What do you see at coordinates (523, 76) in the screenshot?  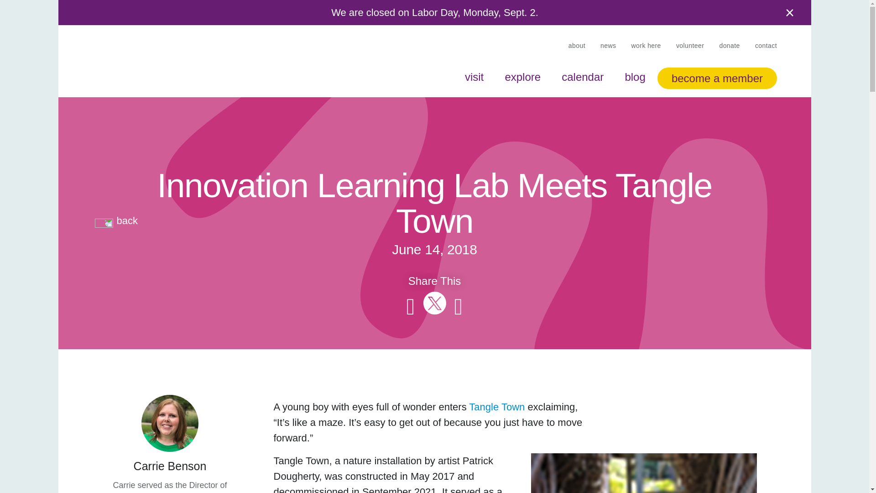 I see `explore` at bounding box center [523, 76].